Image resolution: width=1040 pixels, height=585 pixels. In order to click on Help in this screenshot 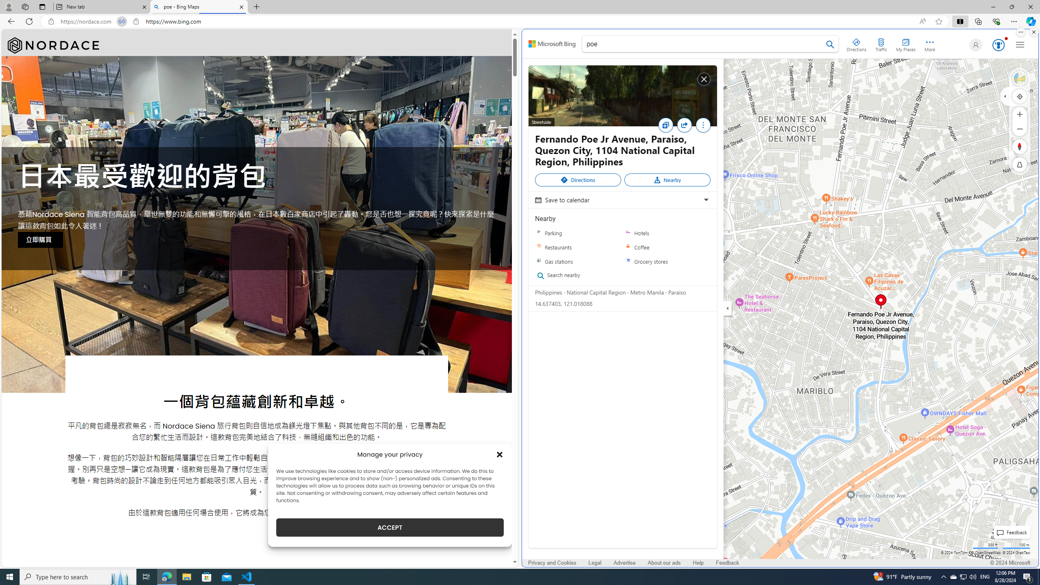, I will do `click(698, 563)`.